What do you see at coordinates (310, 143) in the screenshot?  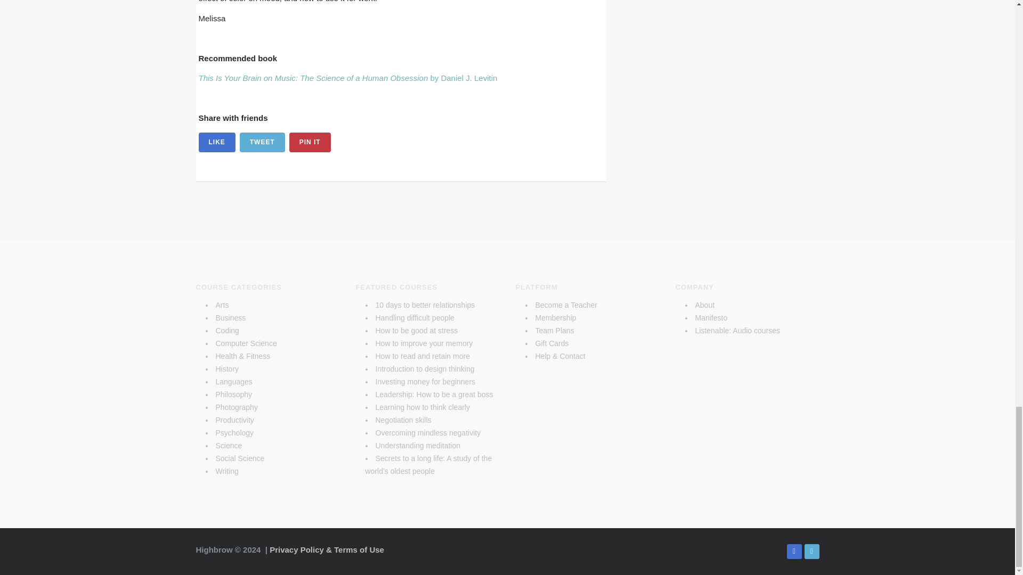 I see `PIN IT` at bounding box center [310, 143].